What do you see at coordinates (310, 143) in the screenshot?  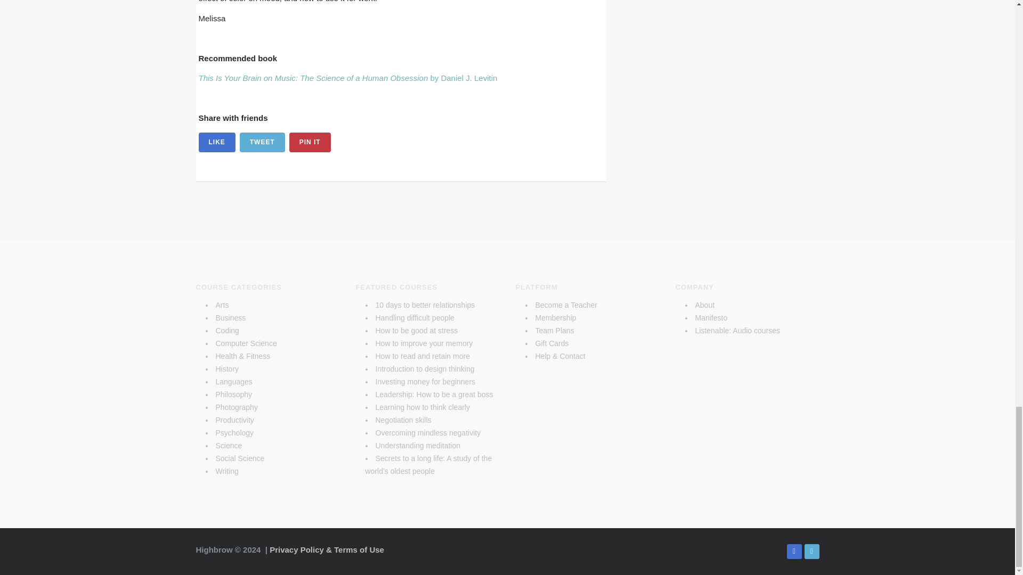 I see `PIN IT` at bounding box center [310, 143].